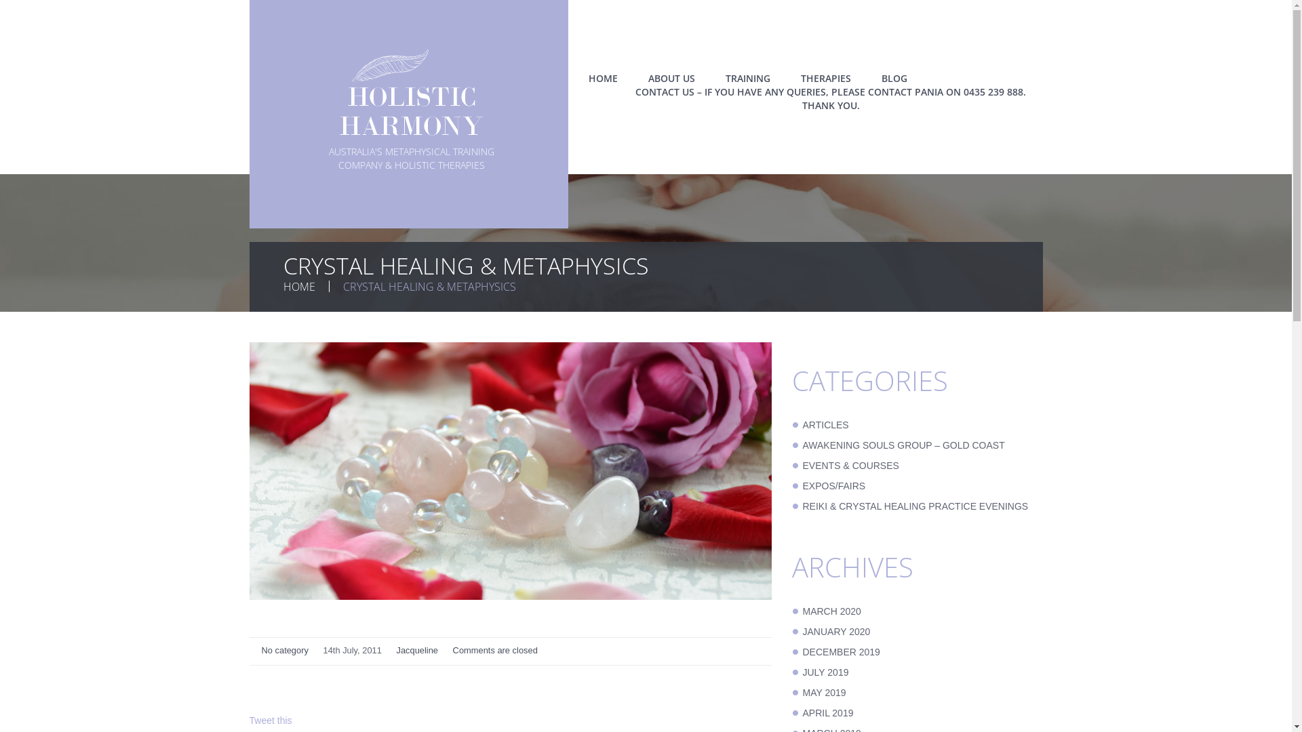  What do you see at coordinates (671, 79) in the screenshot?
I see `ABOUT US` at bounding box center [671, 79].